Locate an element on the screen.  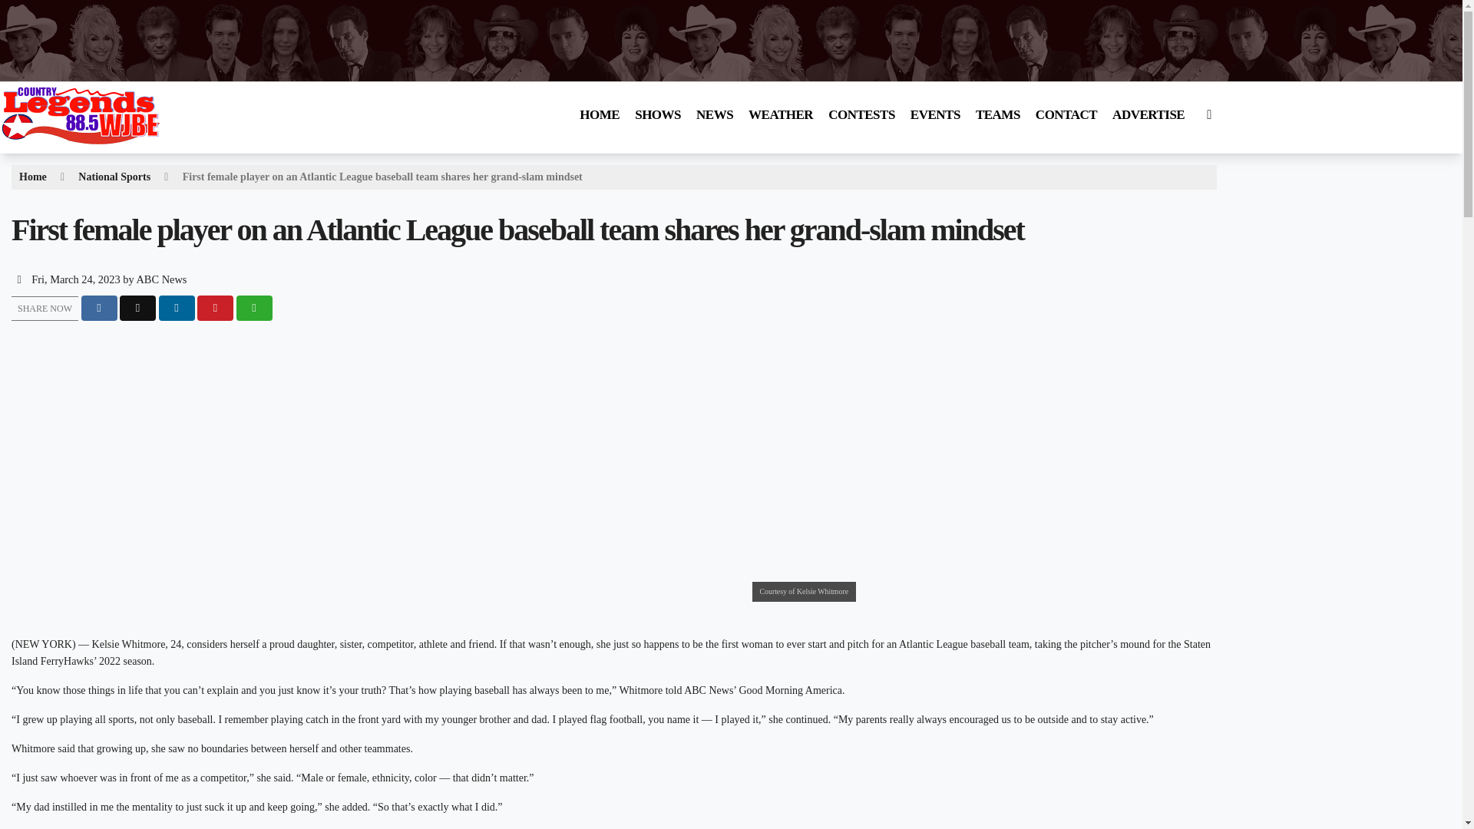
Share to LinkedIn is located at coordinates (176, 307).